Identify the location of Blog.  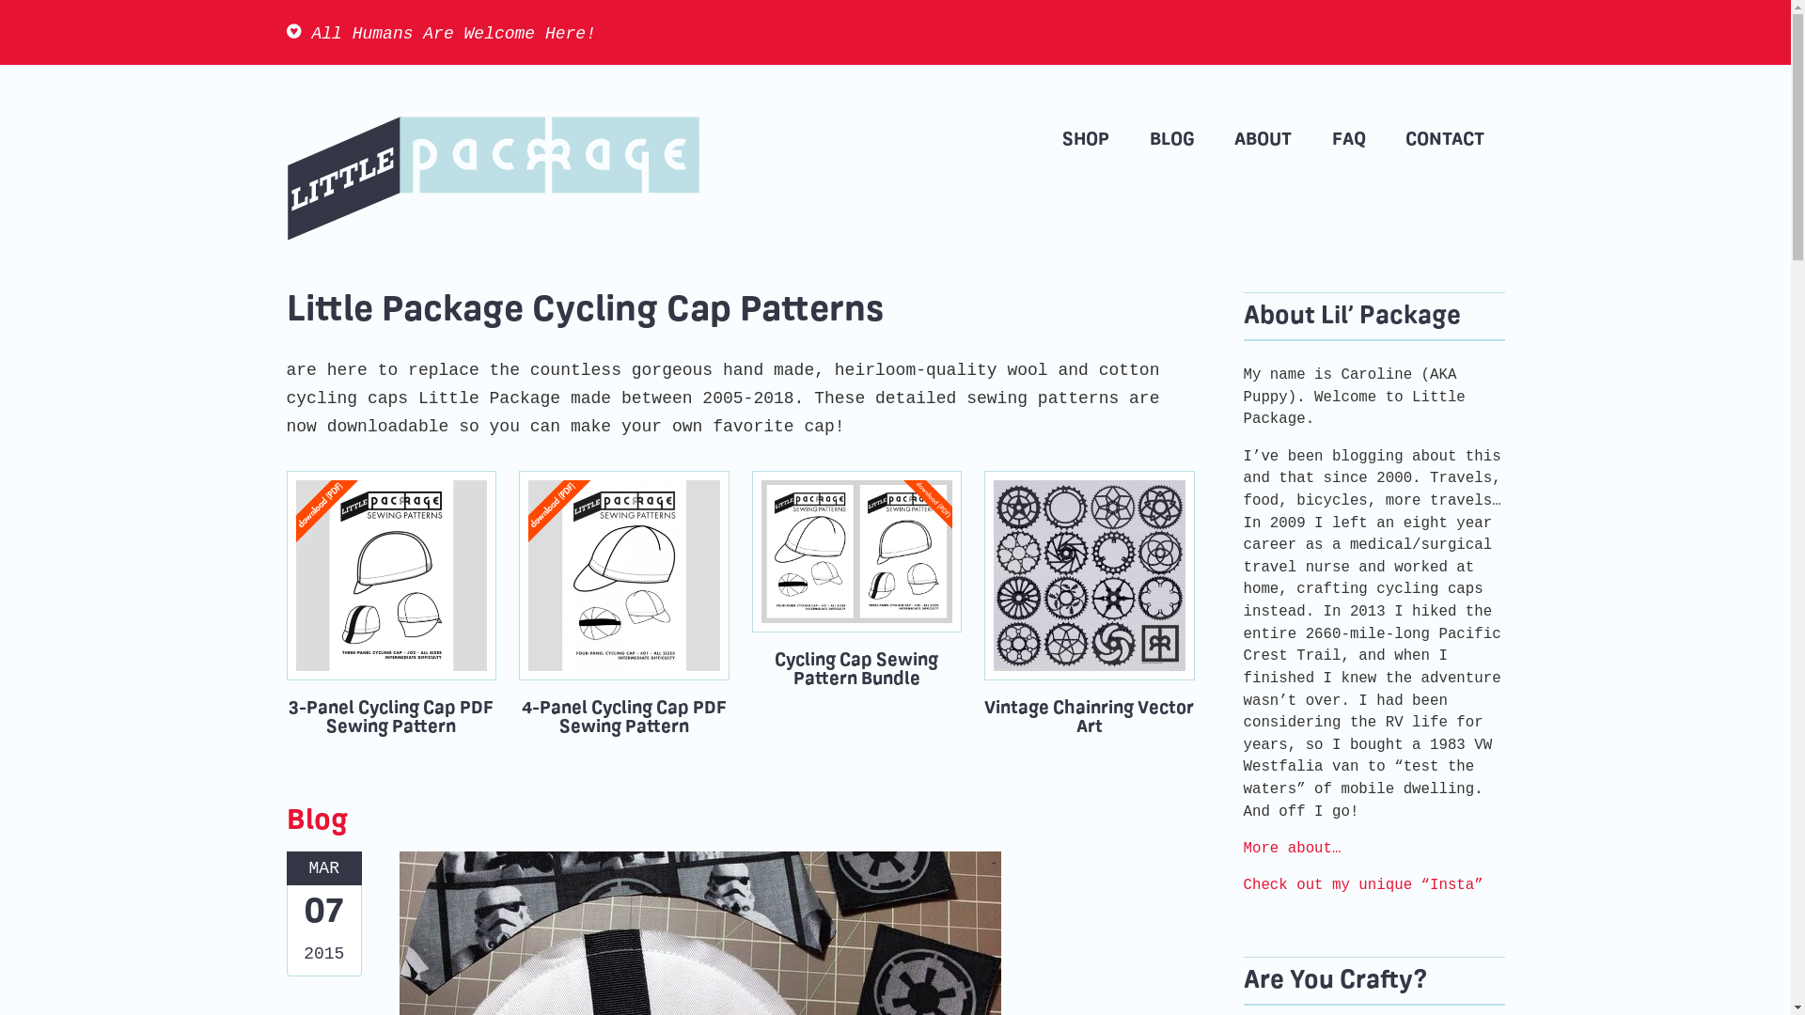
(316, 821).